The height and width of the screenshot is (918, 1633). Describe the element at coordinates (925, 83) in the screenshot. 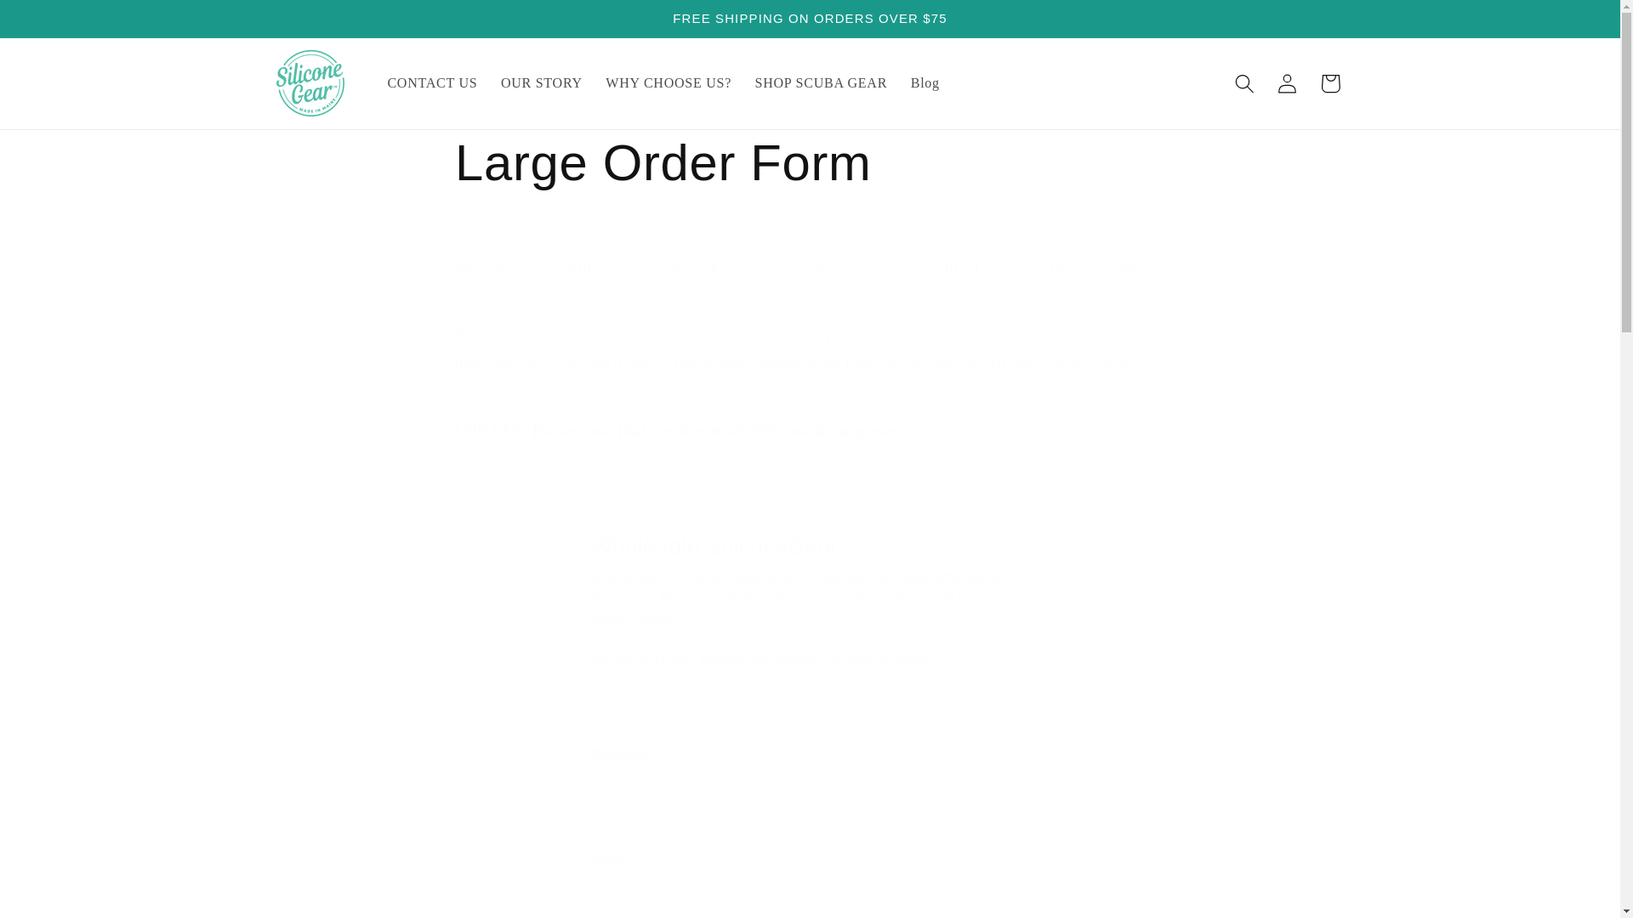

I see `Blog` at that location.